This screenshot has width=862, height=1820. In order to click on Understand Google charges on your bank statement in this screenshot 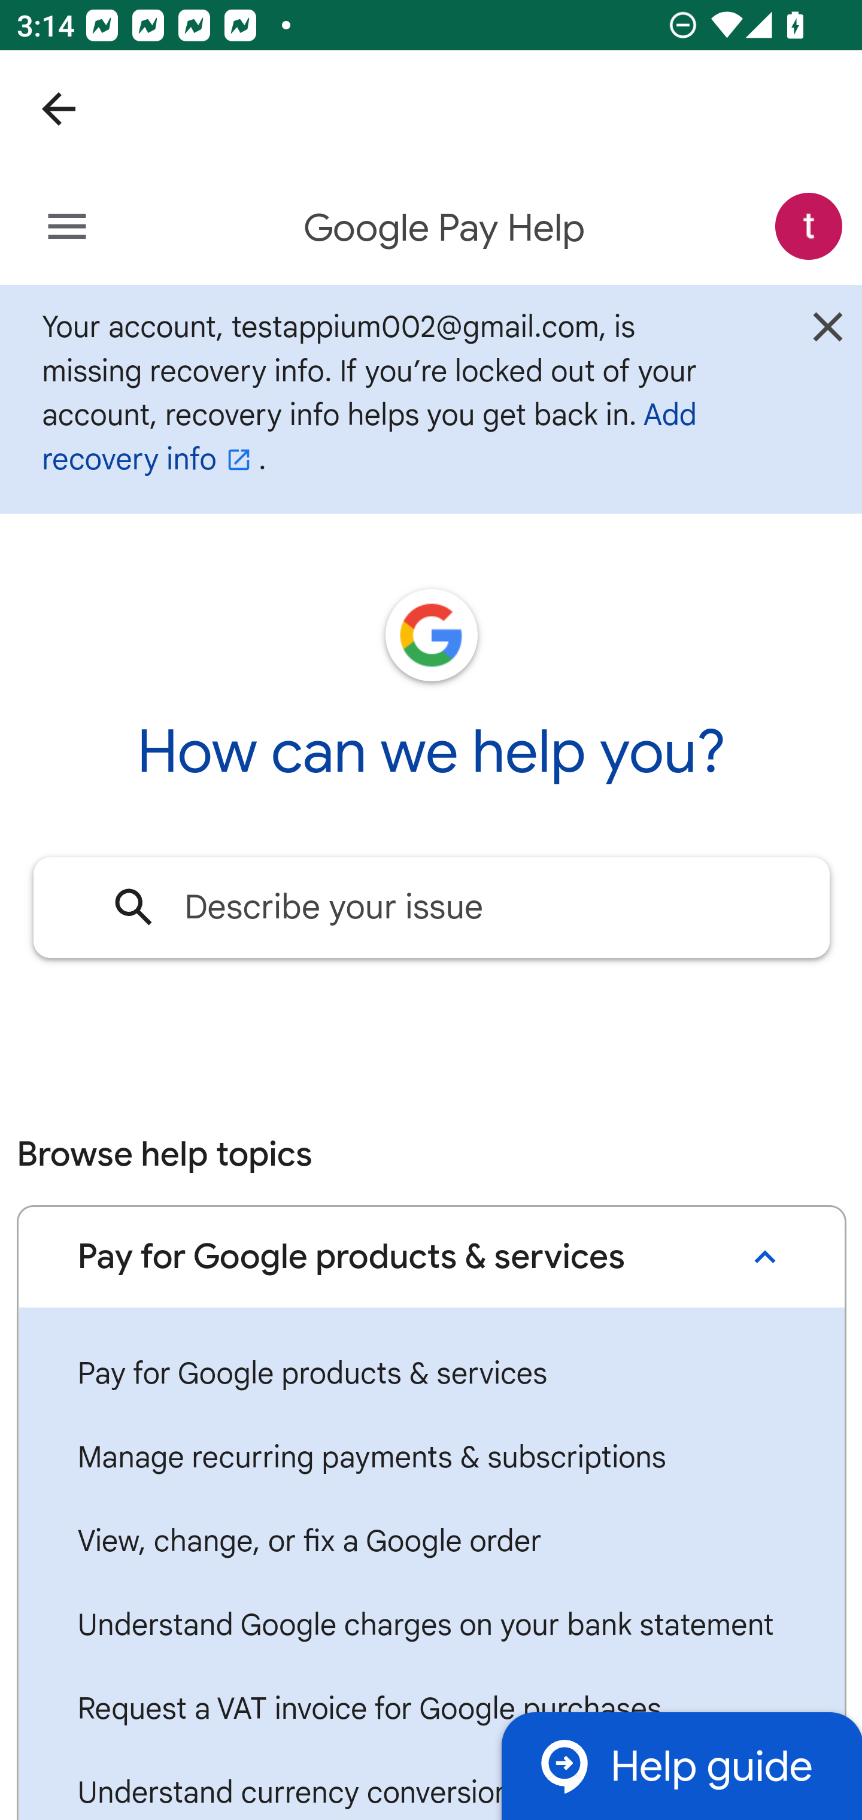, I will do `click(431, 1626)`.